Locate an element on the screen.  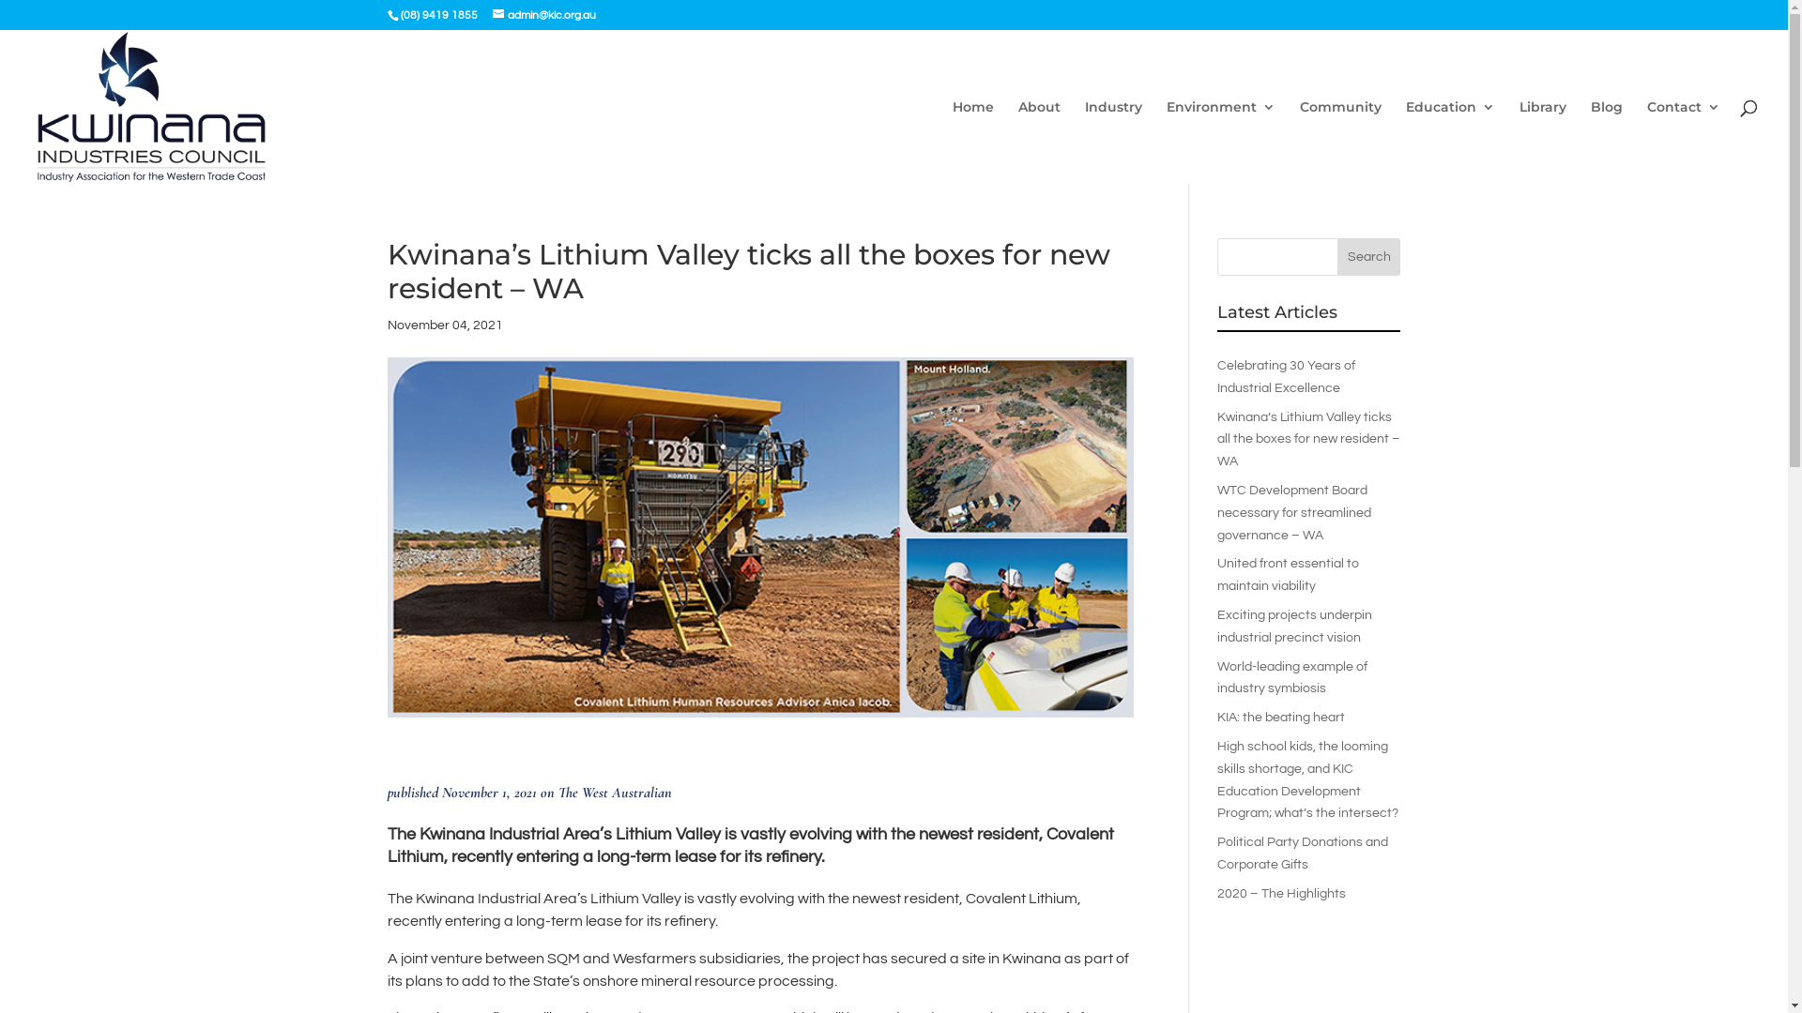
United front essential to maintain viability is located at coordinates (1288, 575).